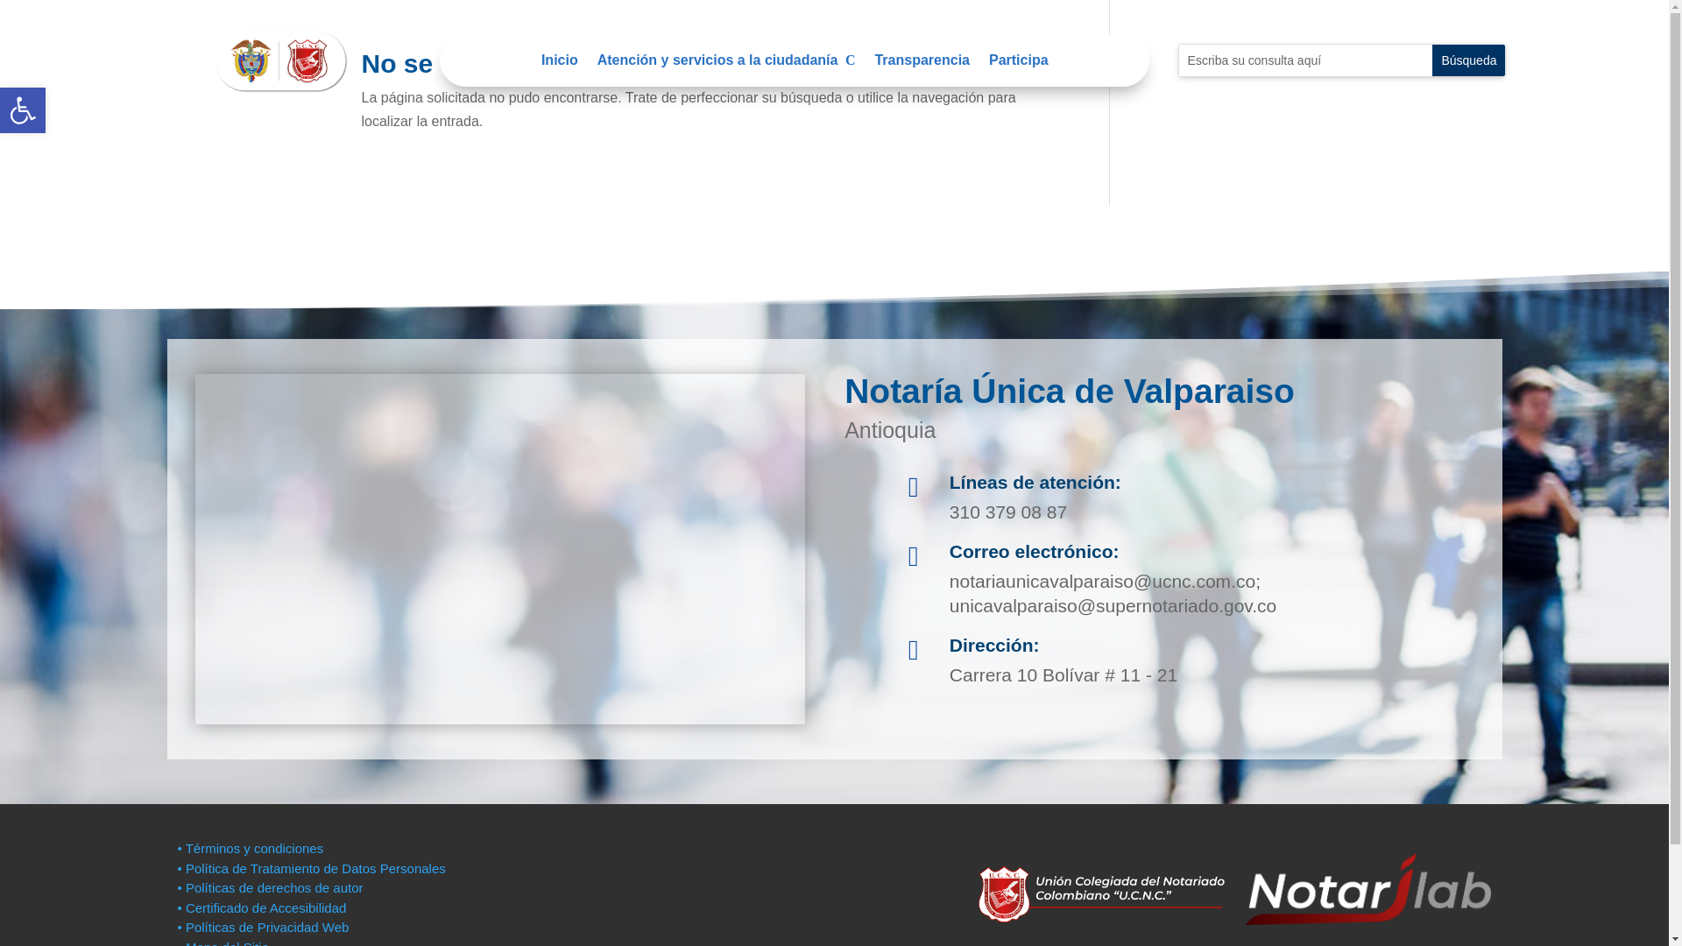 This screenshot has height=946, width=1682. Describe the element at coordinates (23, 110) in the screenshot. I see `Inicio` at that location.